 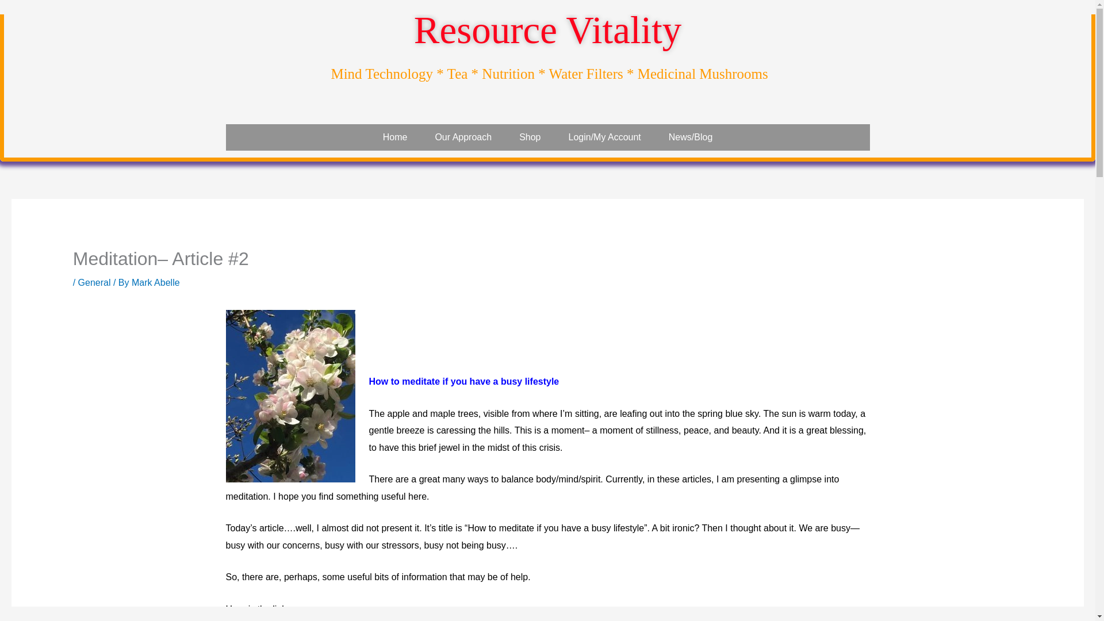 What do you see at coordinates (530, 137) in the screenshot?
I see `Shop` at bounding box center [530, 137].